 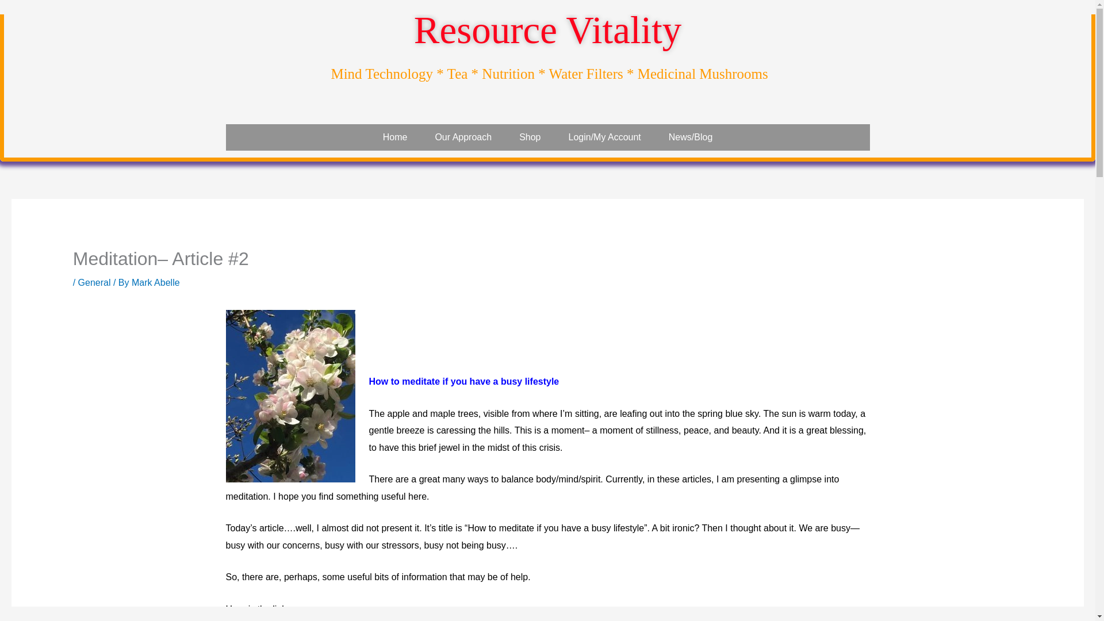 What do you see at coordinates (530, 137) in the screenshot?
I see `Shop` at bounding box center [530, 137].